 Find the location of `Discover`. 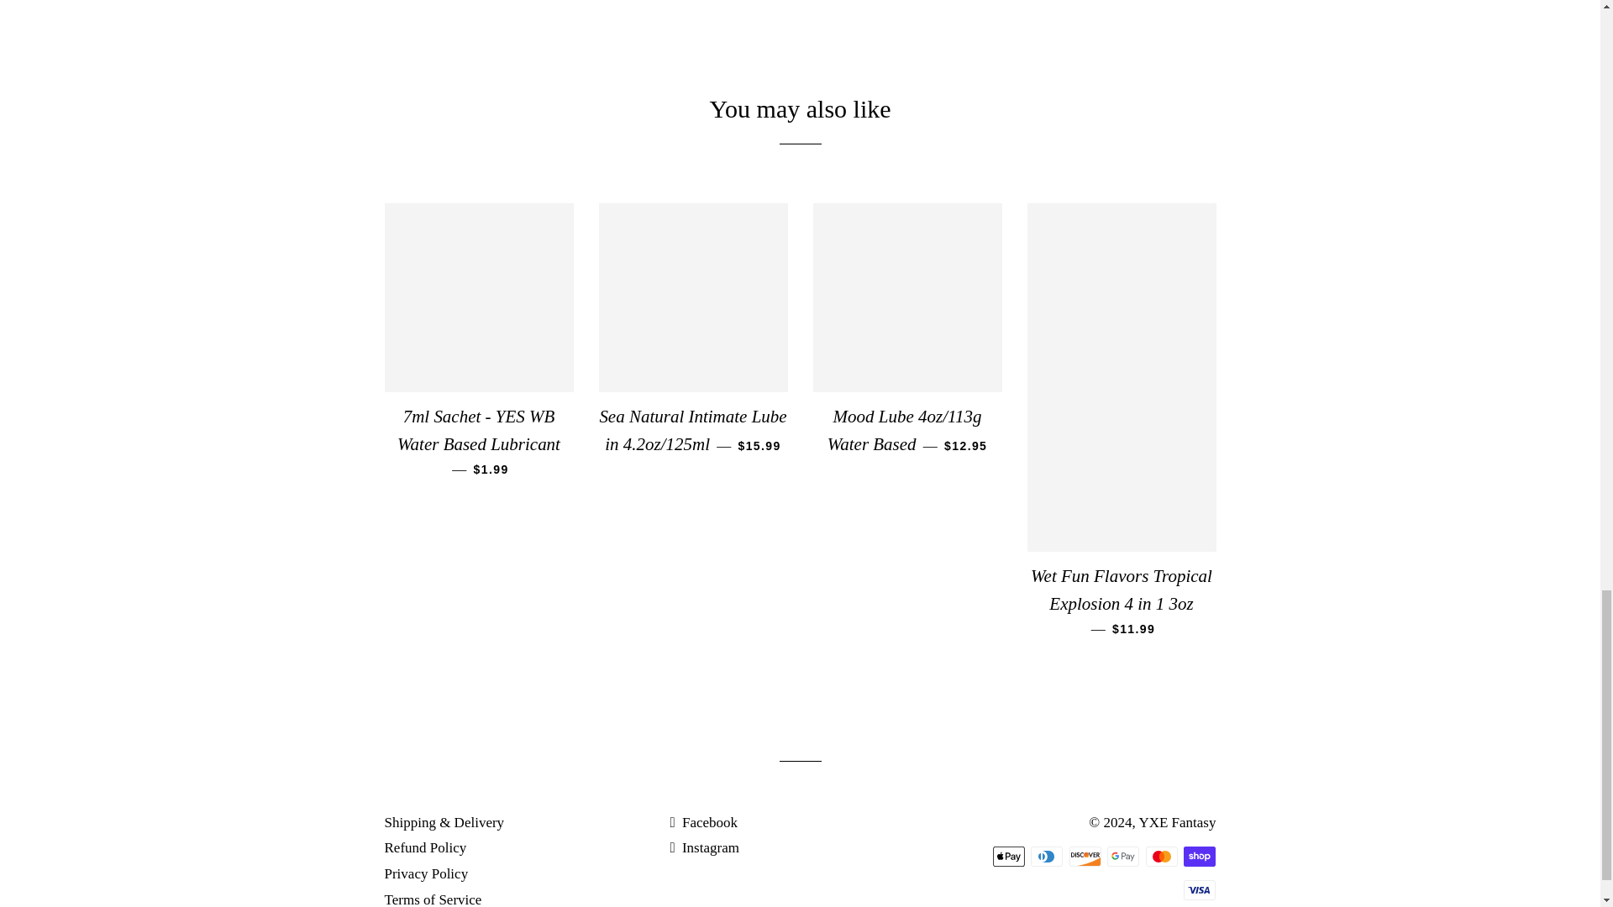

Discover is located at coordinates (1085, 857).